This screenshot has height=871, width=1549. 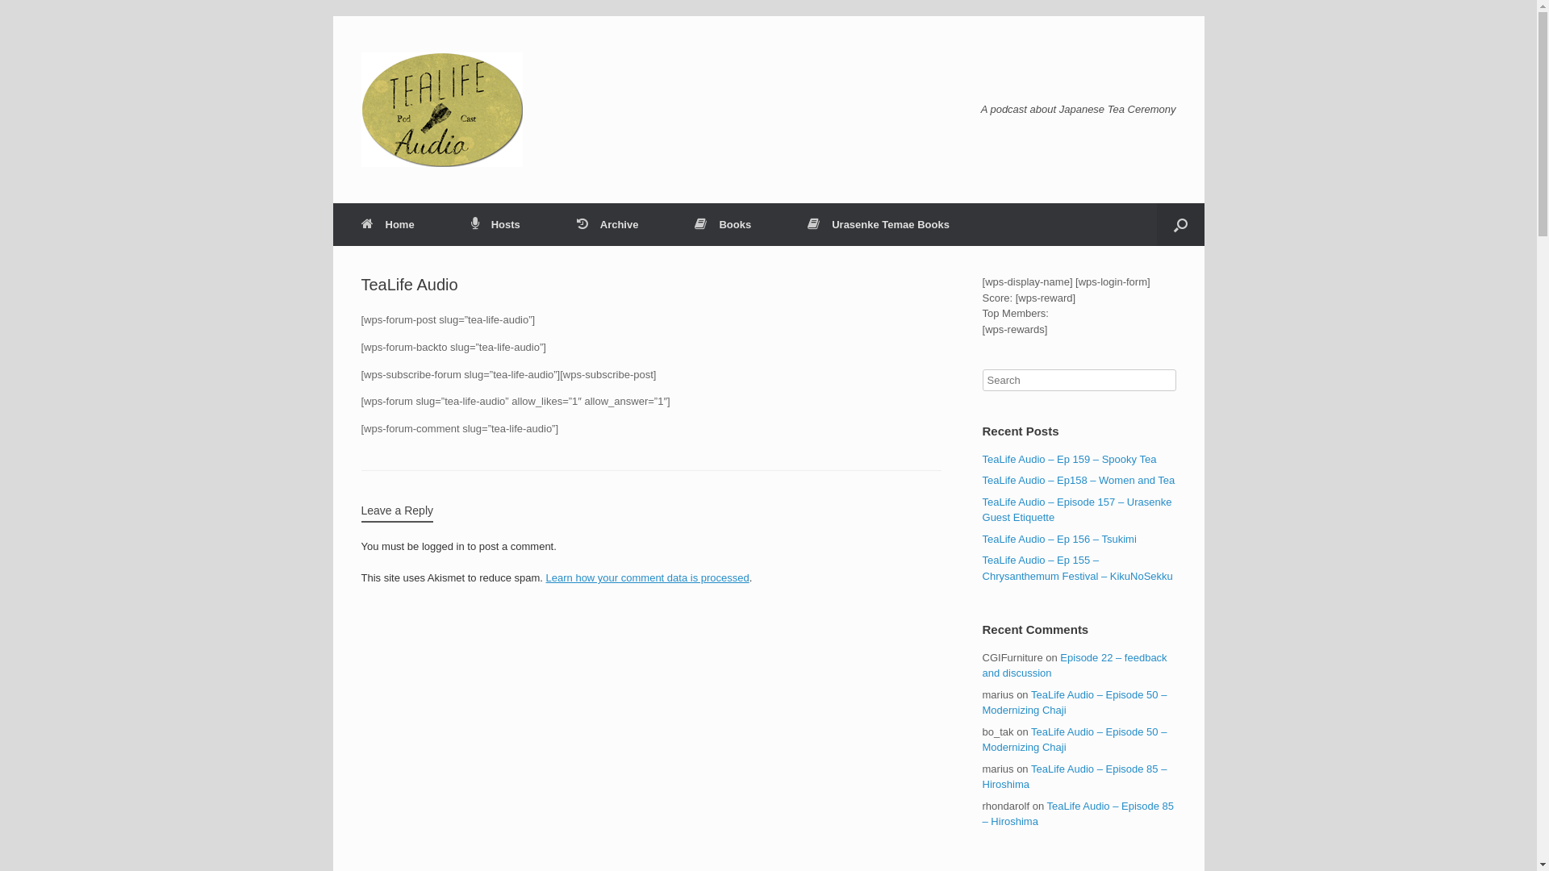 I want to click on TeaLife Audio, so click(x=442, y=110).